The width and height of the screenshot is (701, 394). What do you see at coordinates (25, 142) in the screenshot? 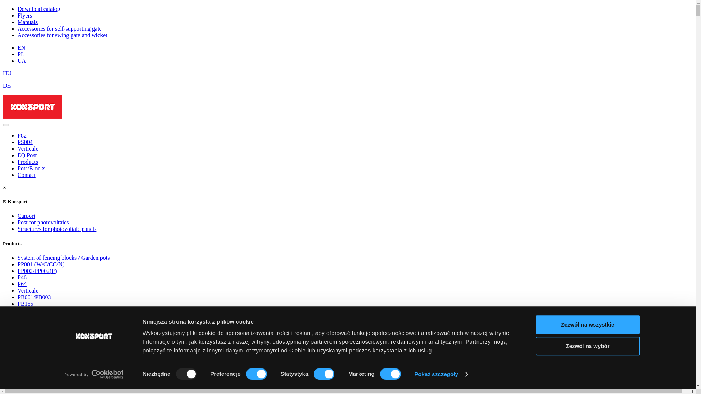
I see `PS004` at bounding box center [25, 142].